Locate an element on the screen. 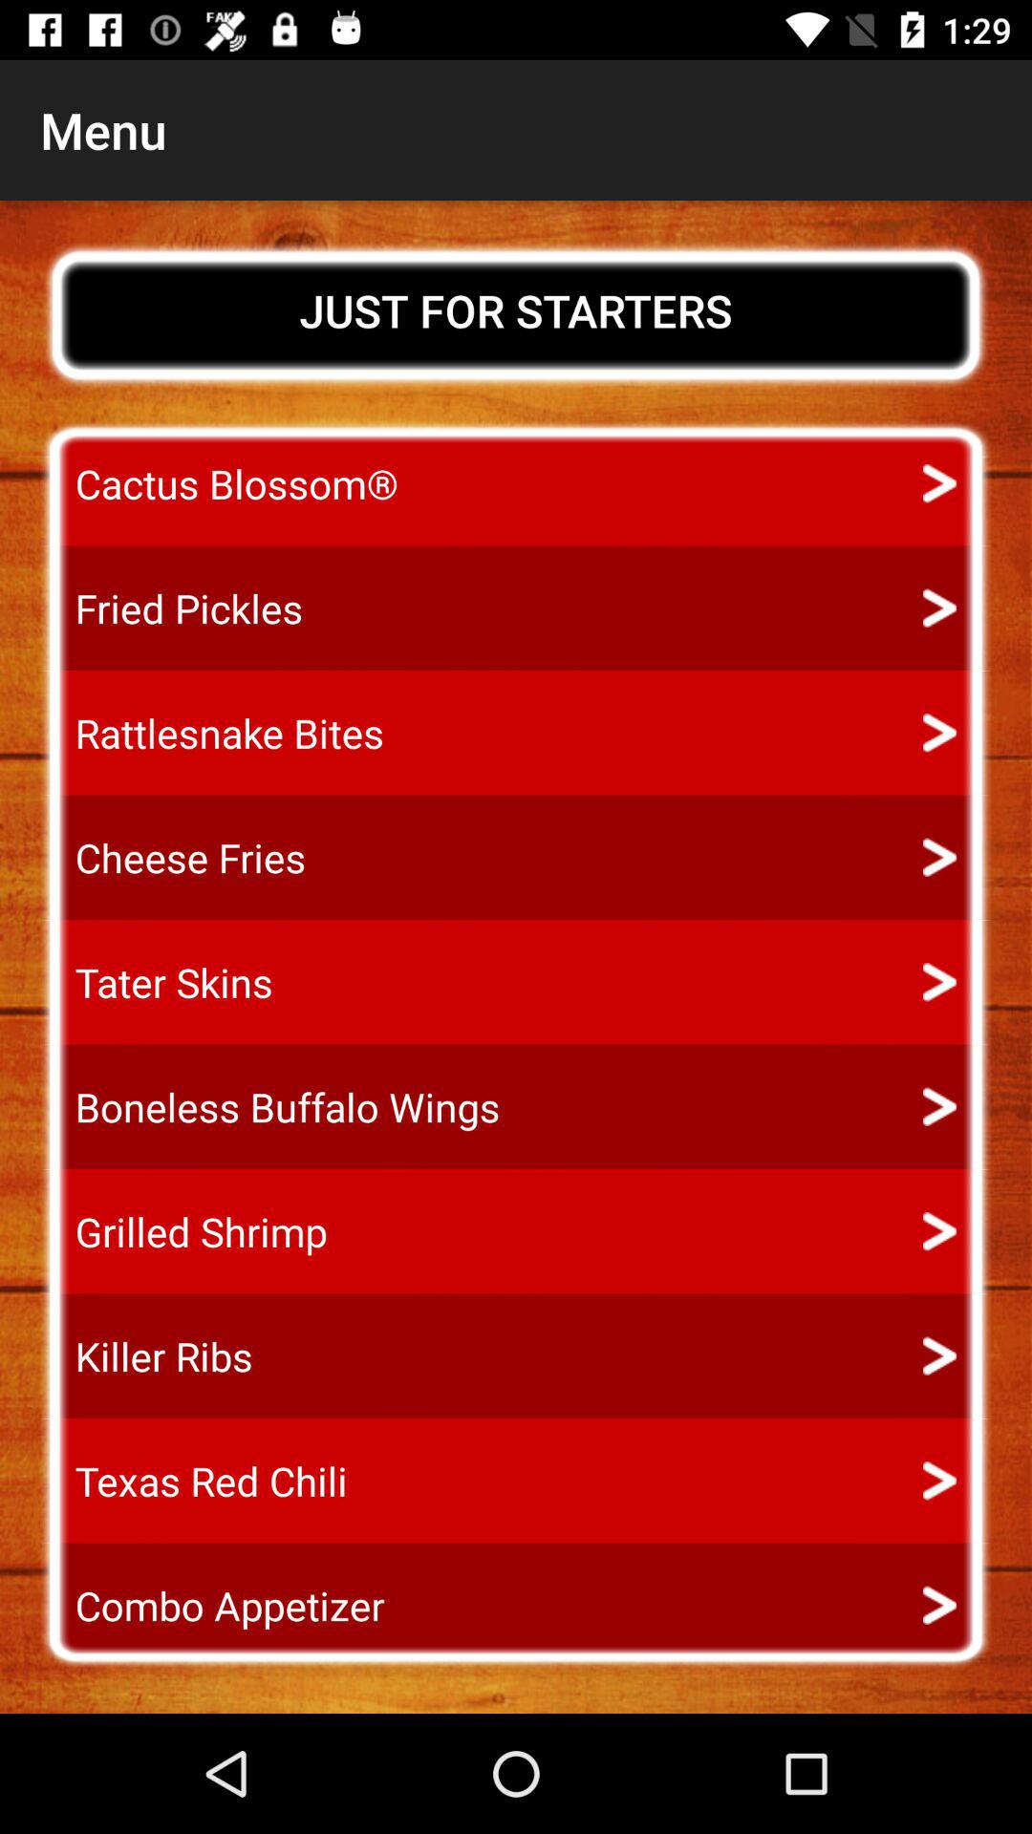 The width and height of the screenshot is (1032, 1834). press app below menu icon is located at coordinates (516, 310).